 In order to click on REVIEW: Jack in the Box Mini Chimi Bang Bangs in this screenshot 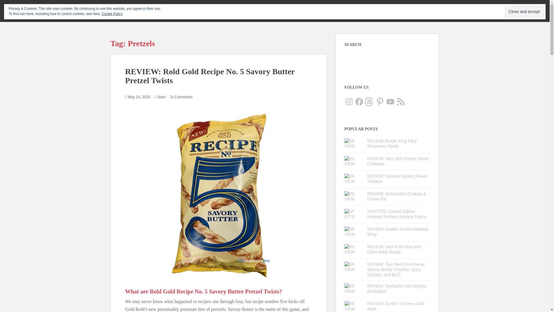, I will do `click(394, 249)`.